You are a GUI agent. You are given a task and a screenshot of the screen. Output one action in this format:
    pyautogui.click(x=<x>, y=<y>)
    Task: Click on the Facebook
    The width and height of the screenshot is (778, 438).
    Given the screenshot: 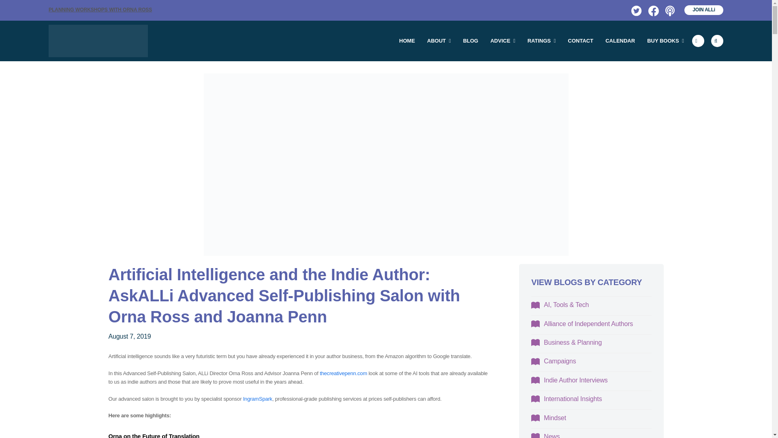 What is the action you would take?
    pyautogui.click(x=652, y=10)
    